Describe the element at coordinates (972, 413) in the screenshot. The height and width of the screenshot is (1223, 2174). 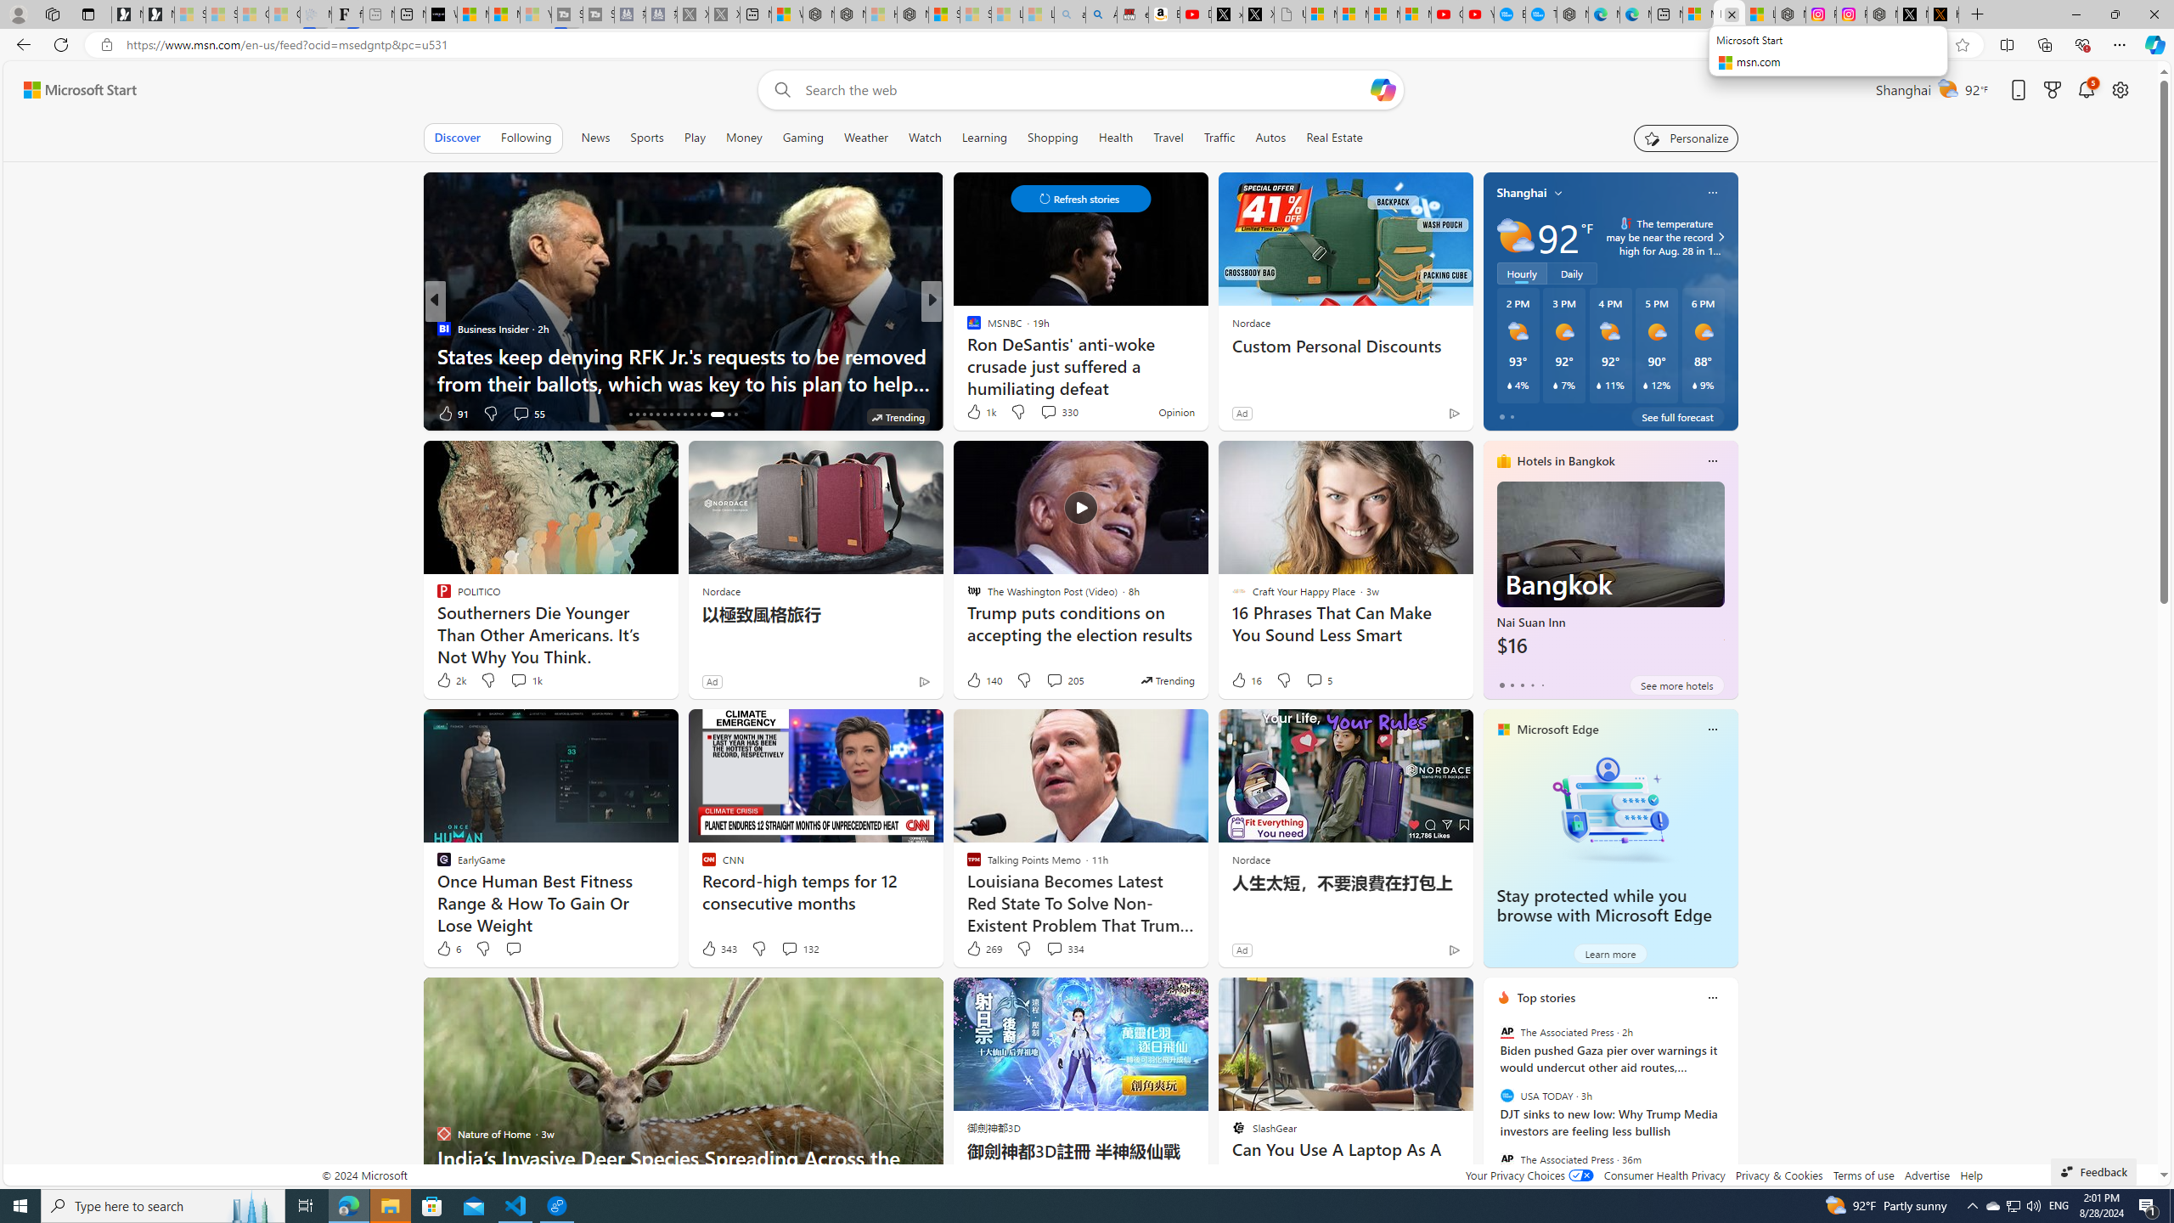
I see `8 Like` at that location.